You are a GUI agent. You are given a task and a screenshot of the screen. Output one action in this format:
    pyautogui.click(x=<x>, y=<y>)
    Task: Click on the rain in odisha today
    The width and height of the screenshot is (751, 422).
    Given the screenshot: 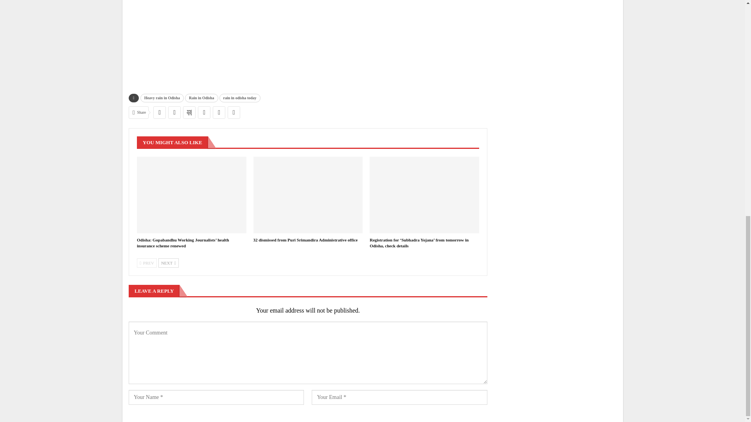 What is the action you would take?
    pyautogui.click(x=240, y=98)
    